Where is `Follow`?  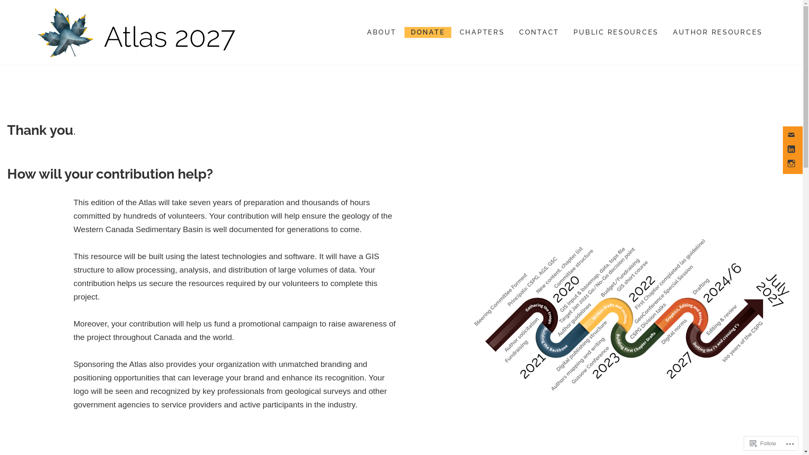 Follow is located at coordinates (763, 443).